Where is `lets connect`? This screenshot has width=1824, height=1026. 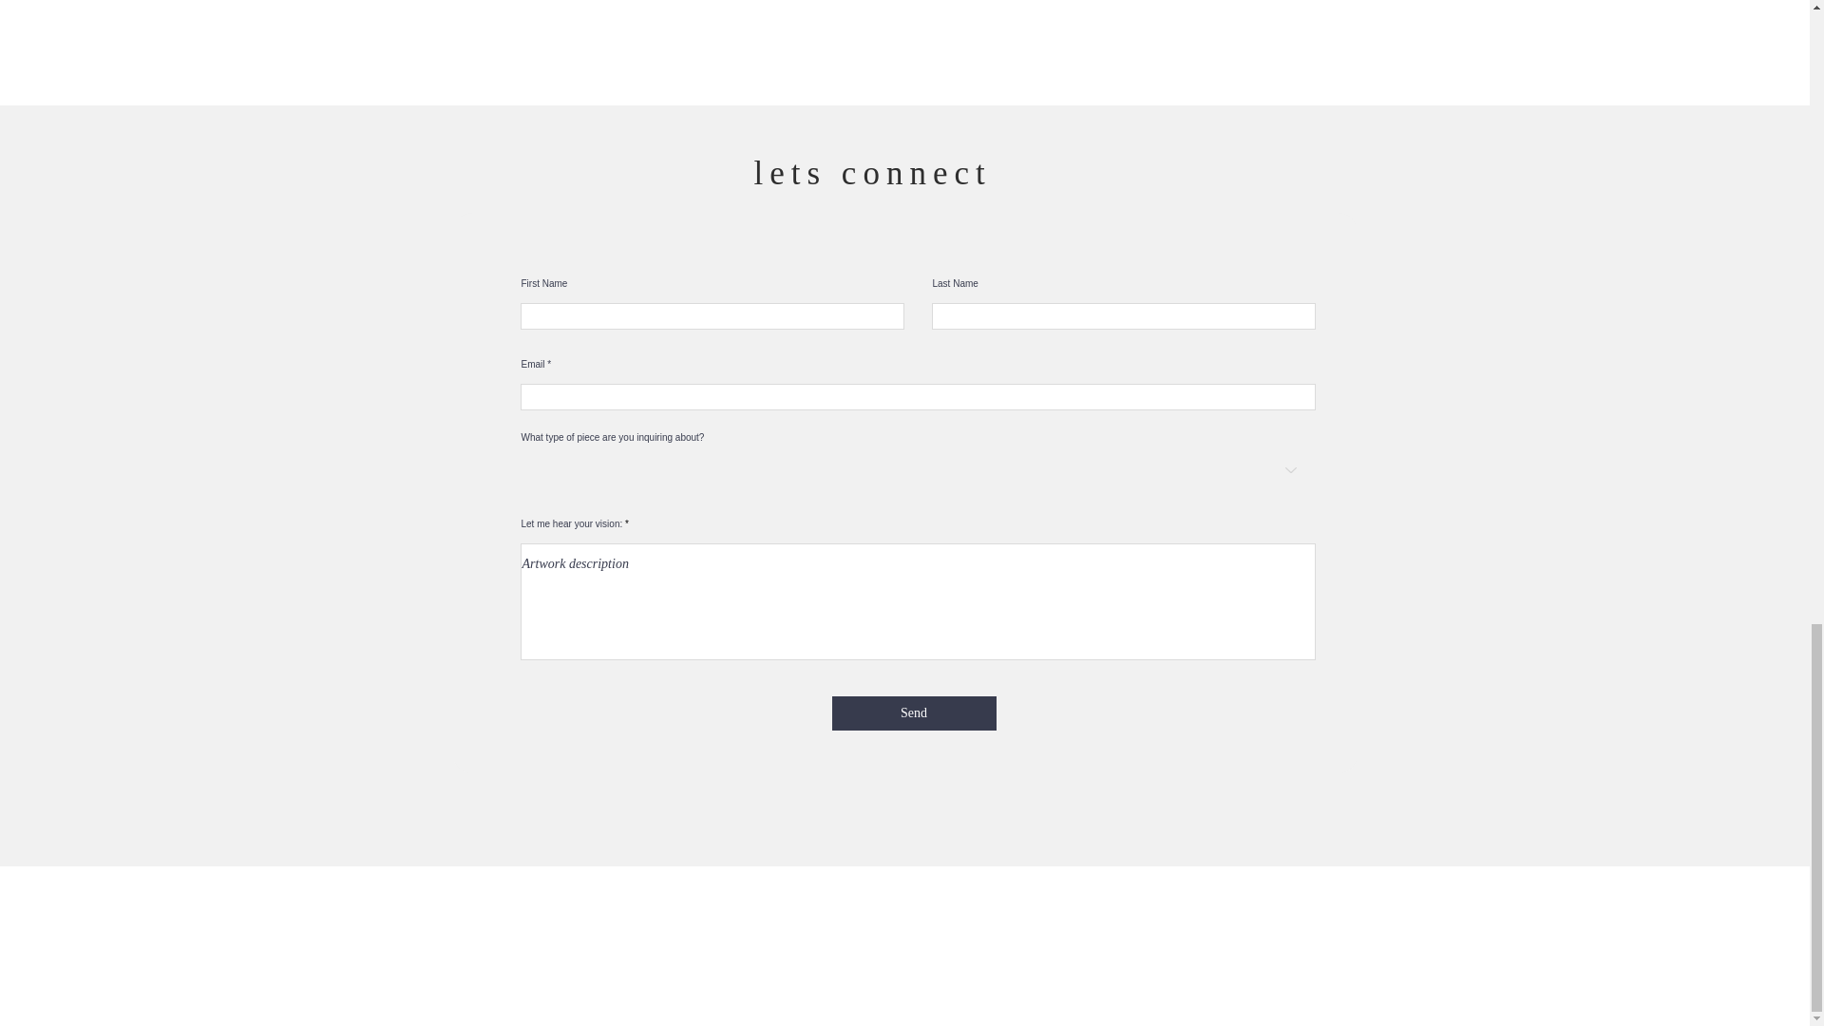 lets connect is located at coordinates (873, 172).